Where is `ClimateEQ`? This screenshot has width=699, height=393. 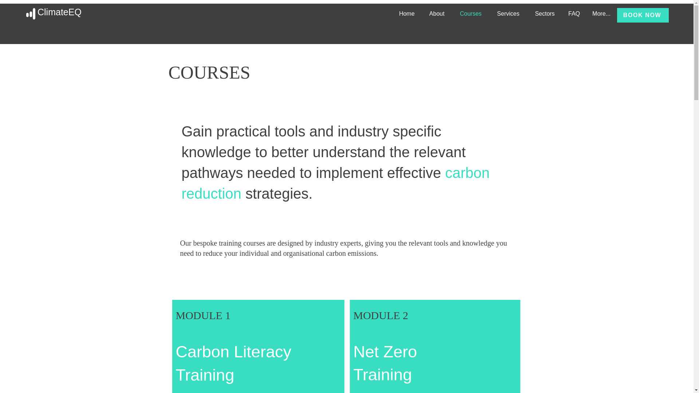 ClimateEQ is located at coordinates (60, 12).